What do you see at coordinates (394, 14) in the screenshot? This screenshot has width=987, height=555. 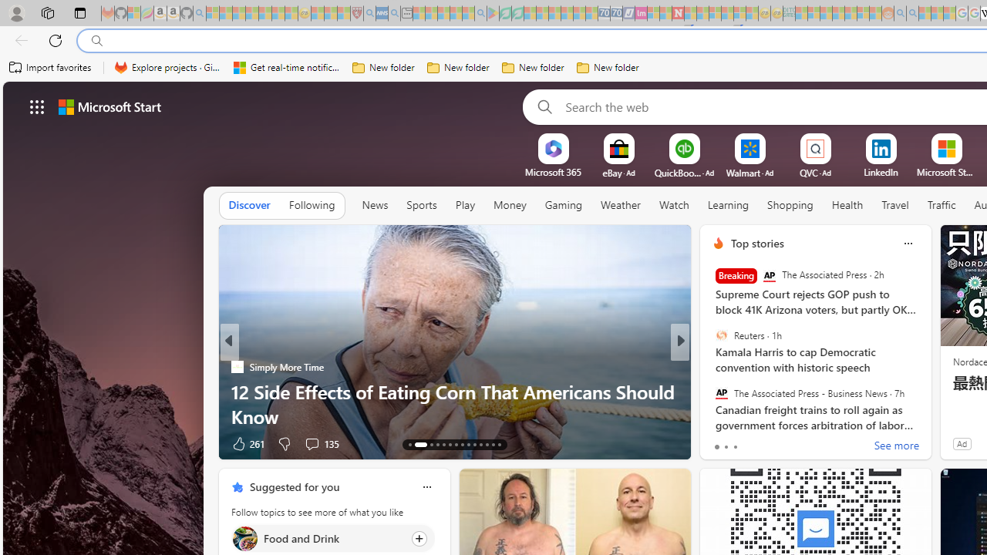 I see `utah sues federal government - Search - Sleeping` at bounding box center [394, 14].